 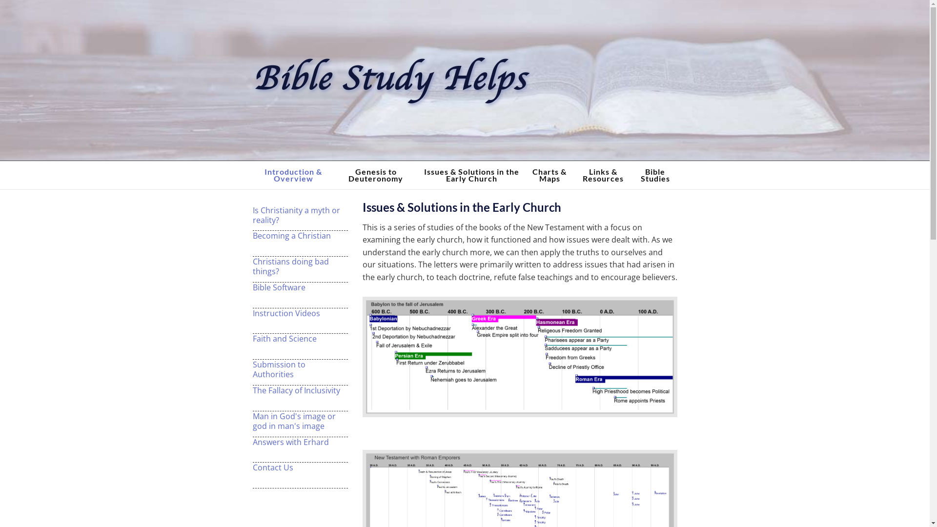 I want to click on Becoming a Christian, so click(x=301, y=236).